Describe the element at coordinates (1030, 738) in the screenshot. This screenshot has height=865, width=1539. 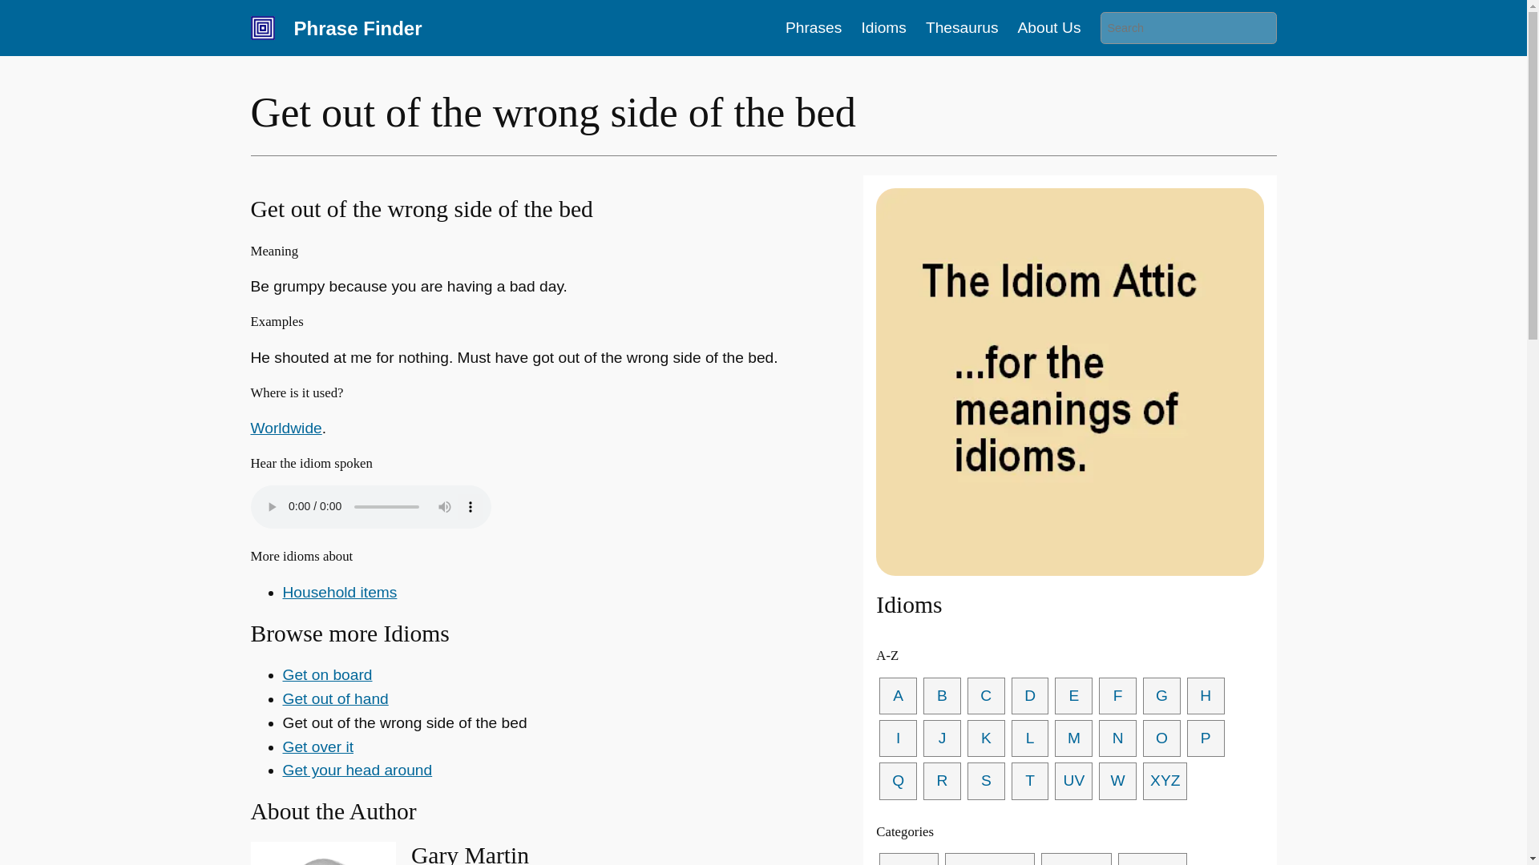
I see `L` at that location.